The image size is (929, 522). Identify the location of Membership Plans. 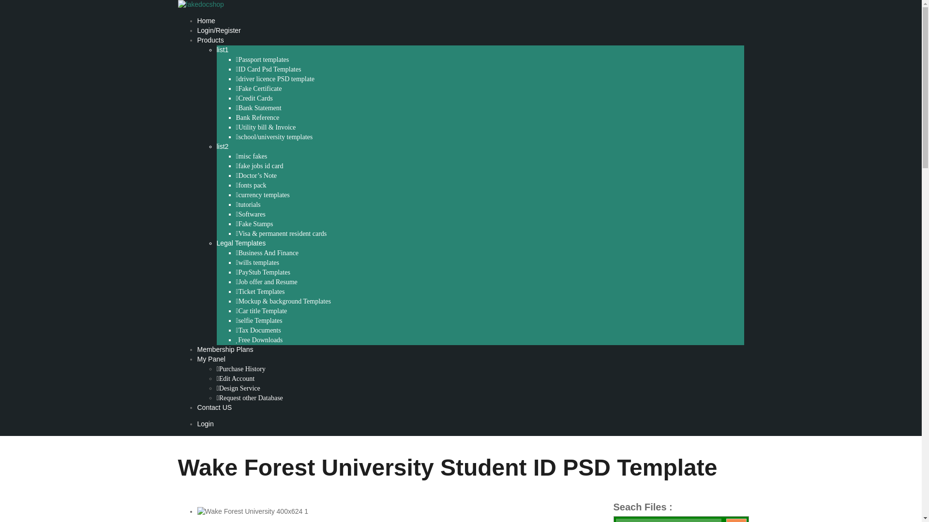
(225, 349).